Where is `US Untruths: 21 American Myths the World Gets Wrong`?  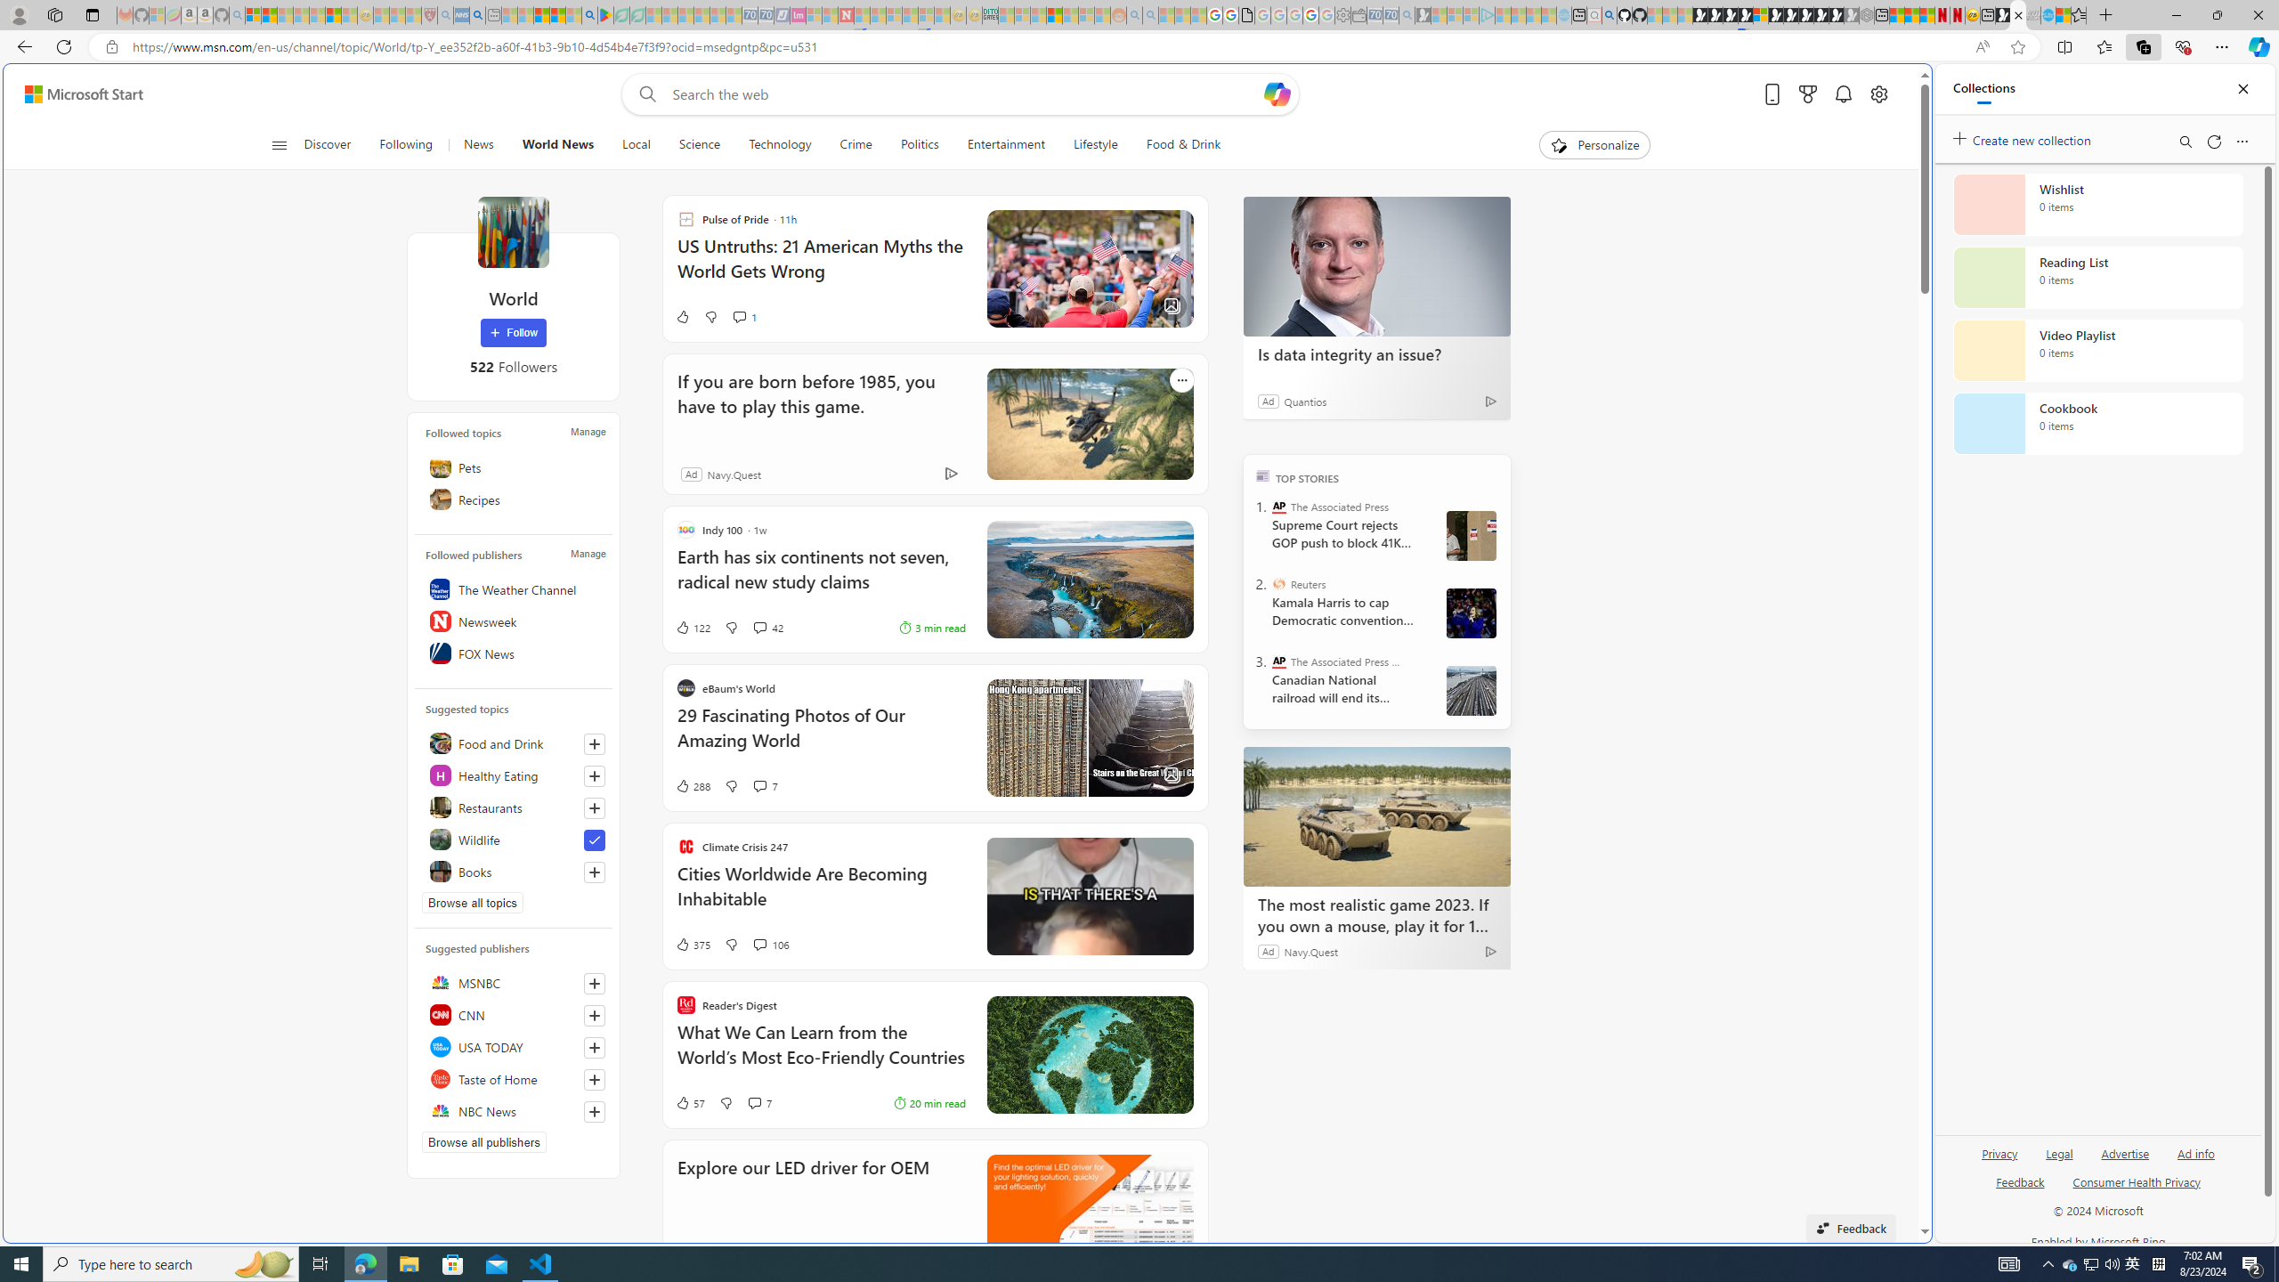
US Untruths: 21 American Myths the World Gets Wrong is located at coordinates (821, 267).